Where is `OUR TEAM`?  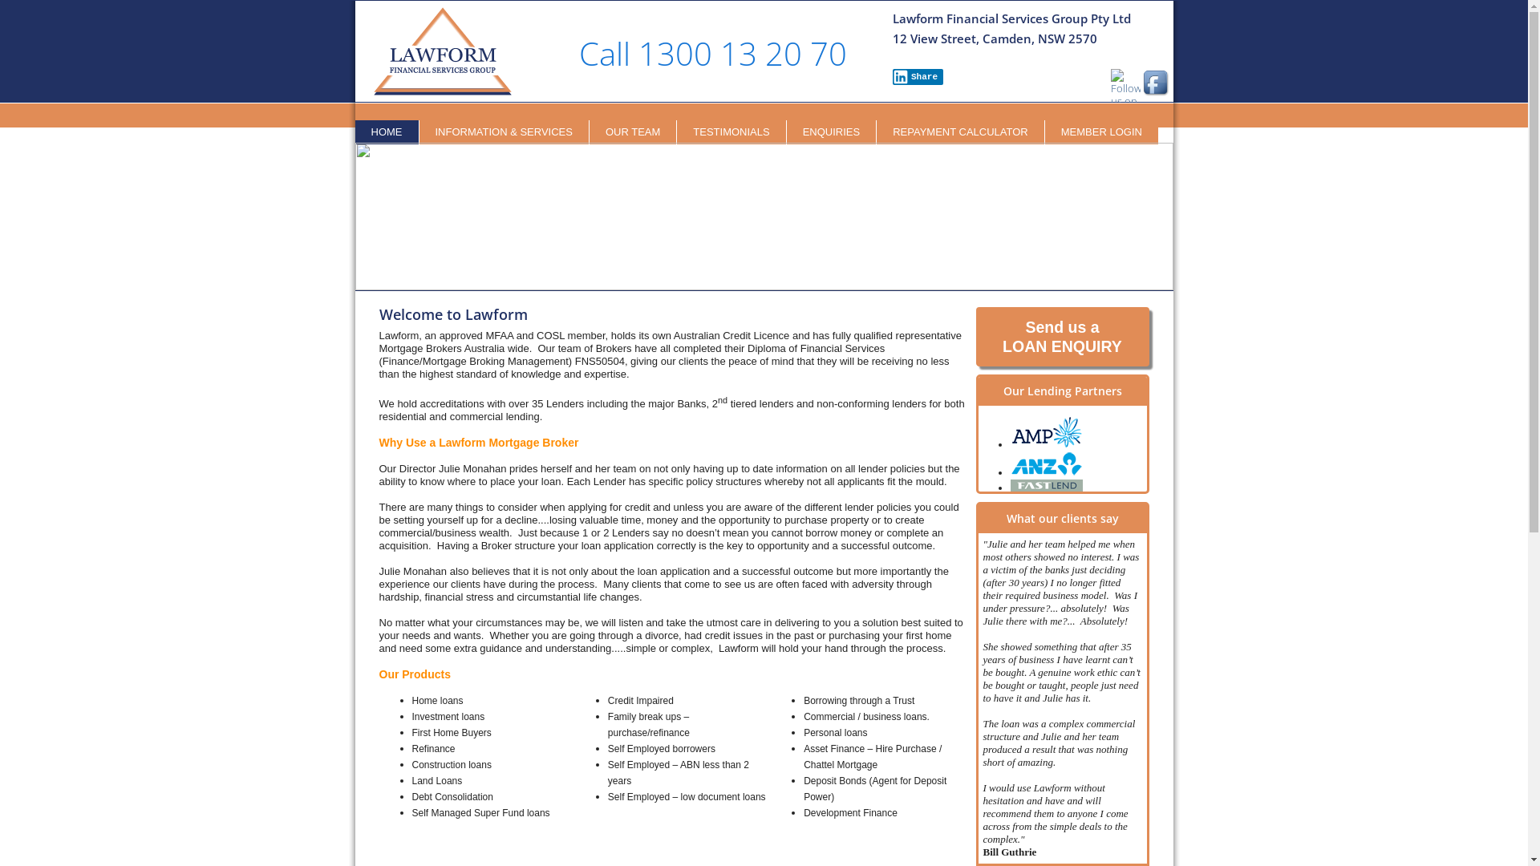
OUR TEAM is located at coordinates (633, 132).